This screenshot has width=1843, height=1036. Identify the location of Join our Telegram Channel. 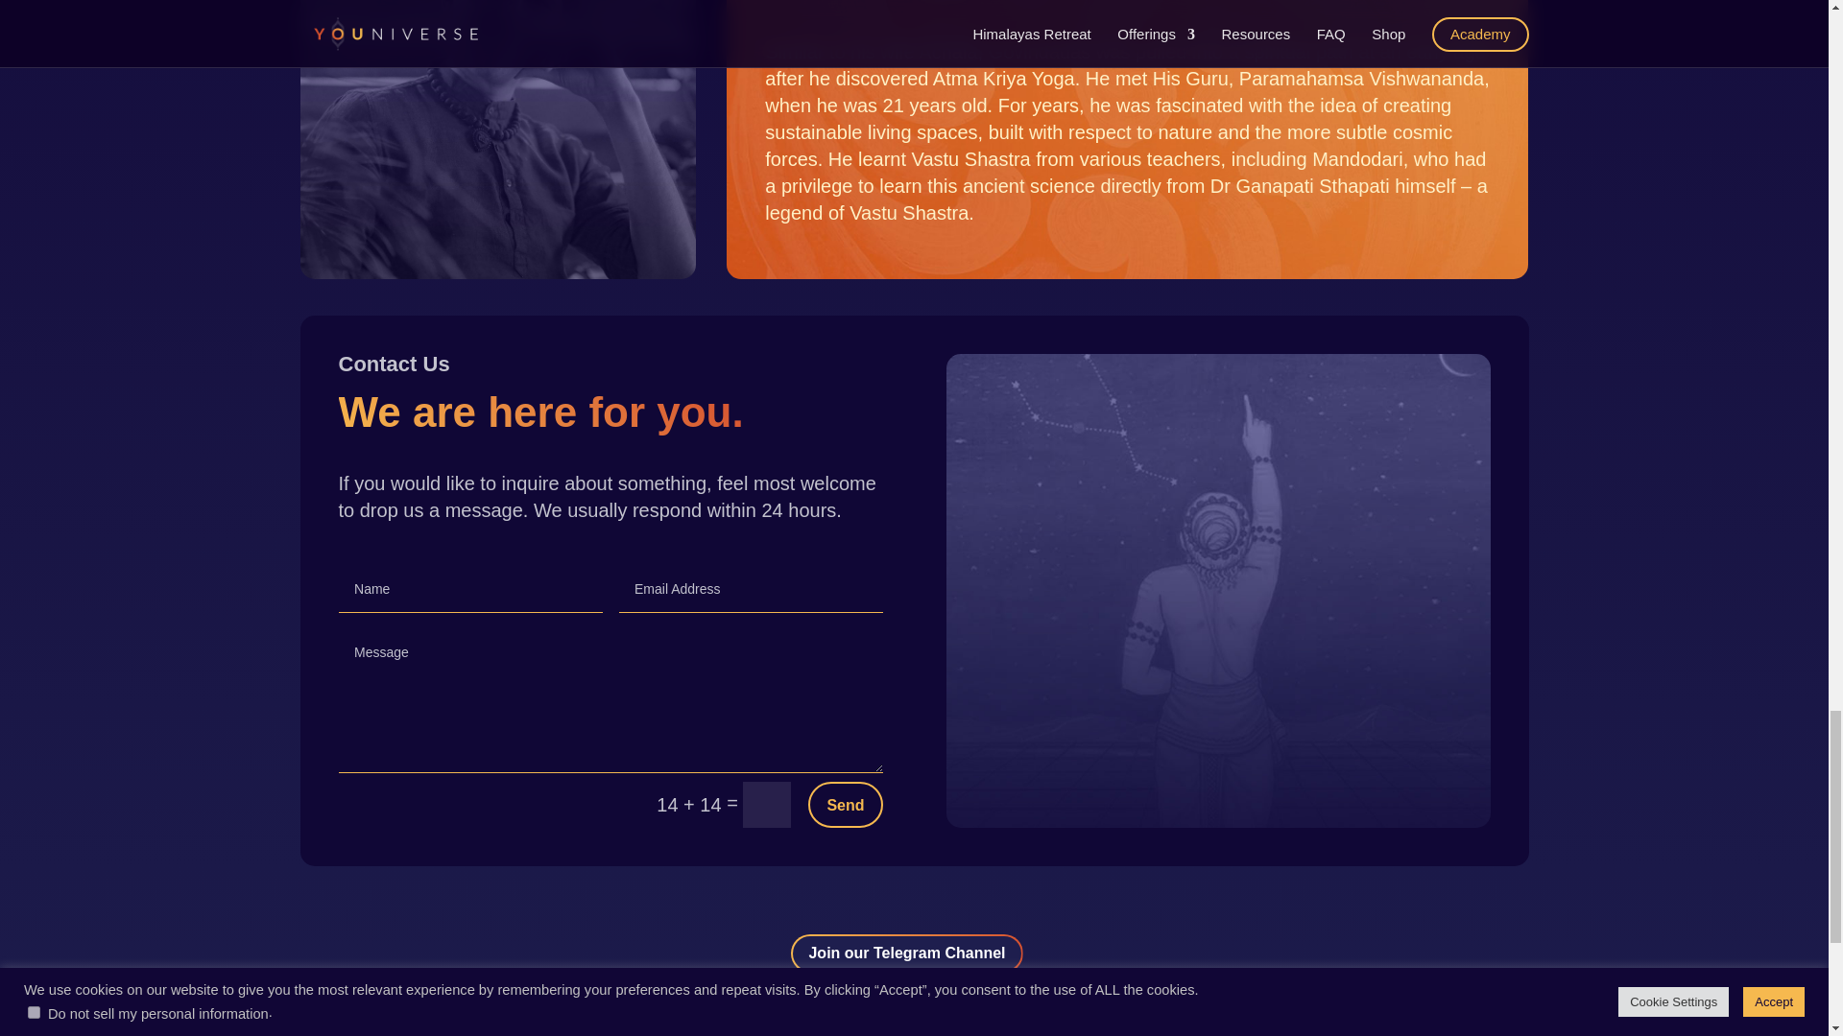
(906, 954).